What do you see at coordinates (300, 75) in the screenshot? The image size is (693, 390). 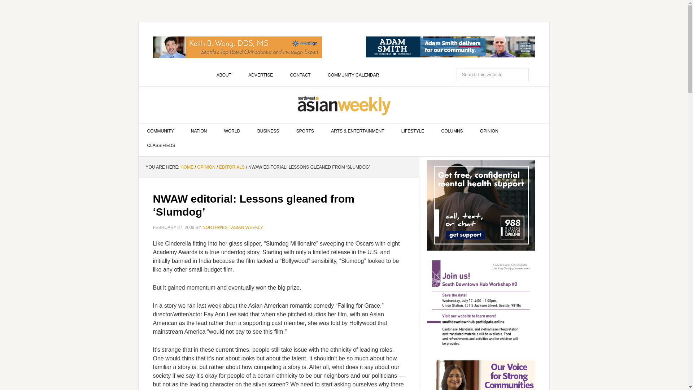 I see `CONTACT` at bounding box center [300, 75].